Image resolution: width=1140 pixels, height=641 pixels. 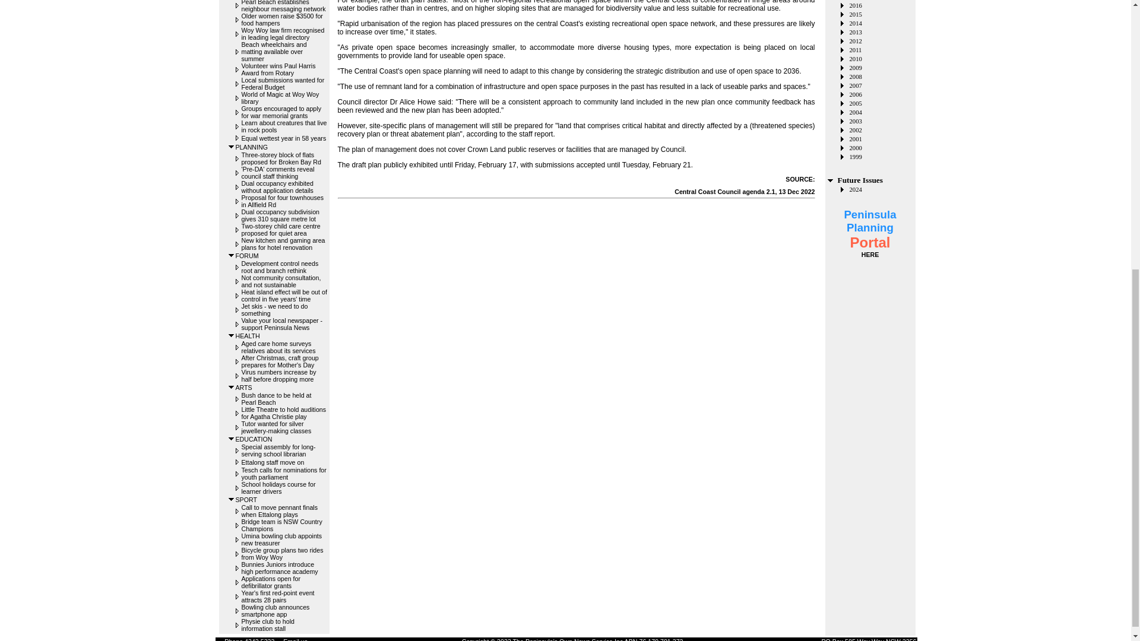 I want to click on Collapse  ARTS , so click(x=232, y=387).